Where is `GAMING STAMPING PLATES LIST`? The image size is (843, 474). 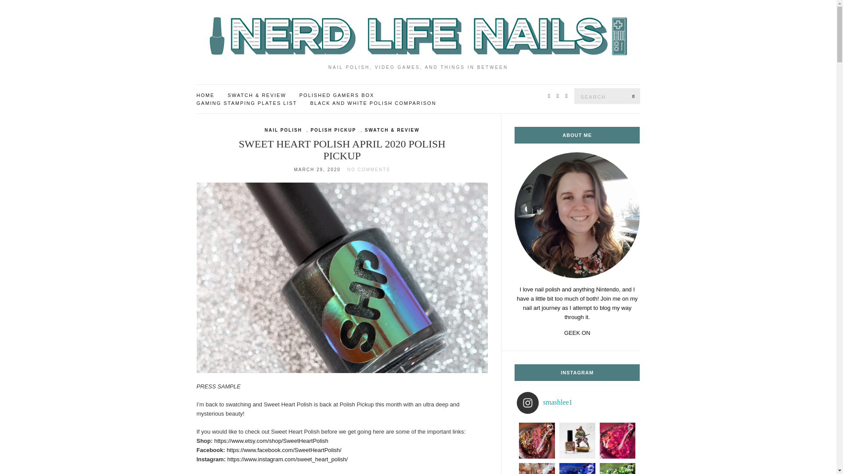 GAMING STAMPING PLATES LIST is located at coordinates (247, 104).